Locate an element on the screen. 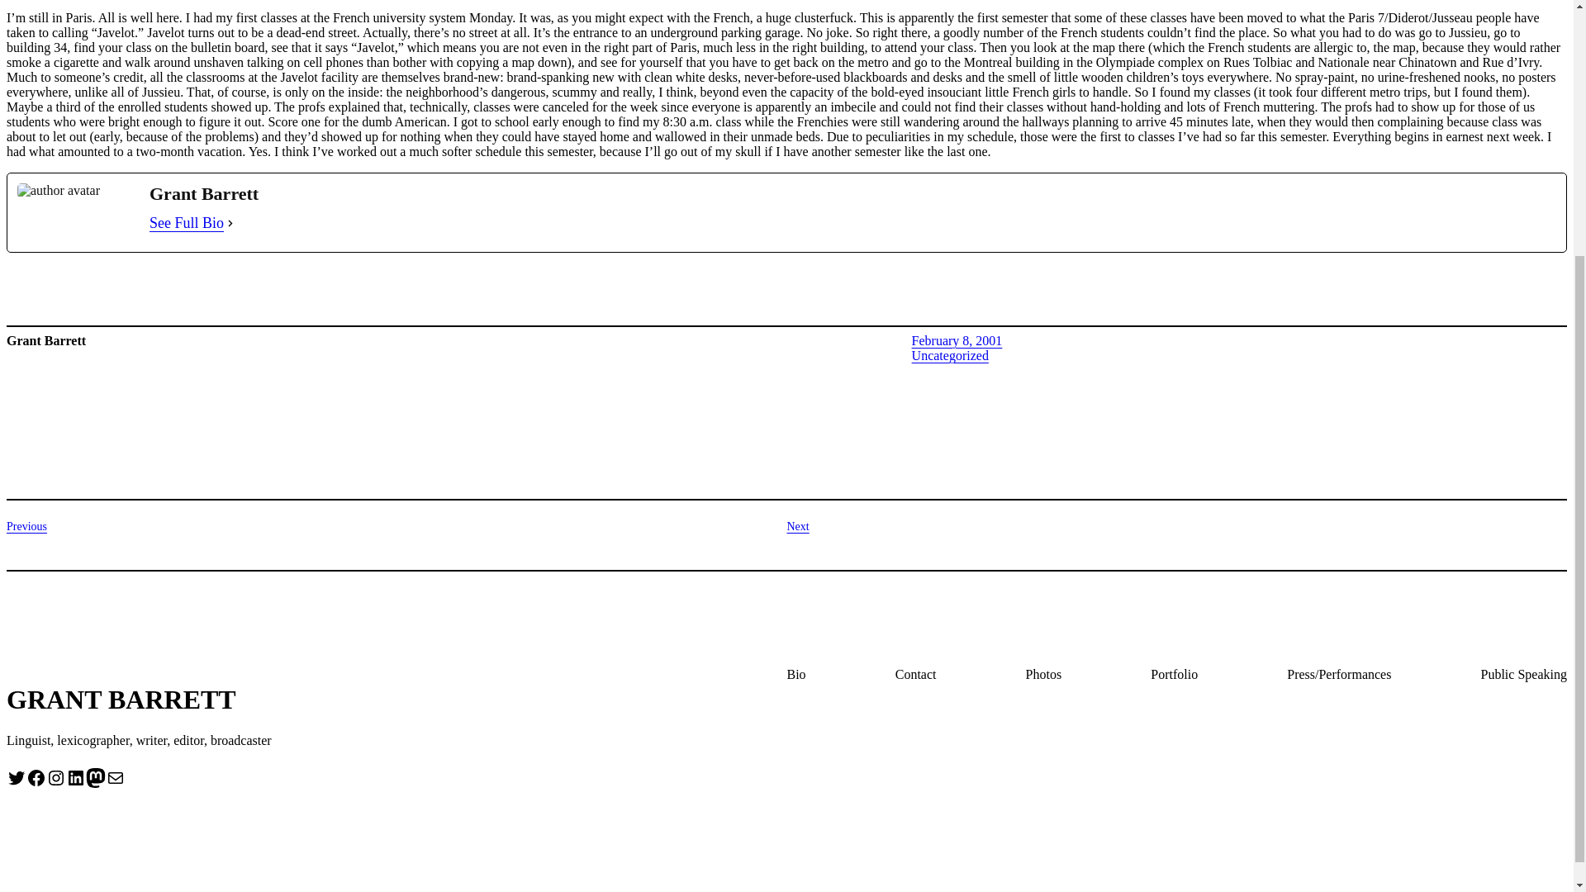 The width and height of the screenshot is (1586, 892). Mail is located at coordinates (116, 777).